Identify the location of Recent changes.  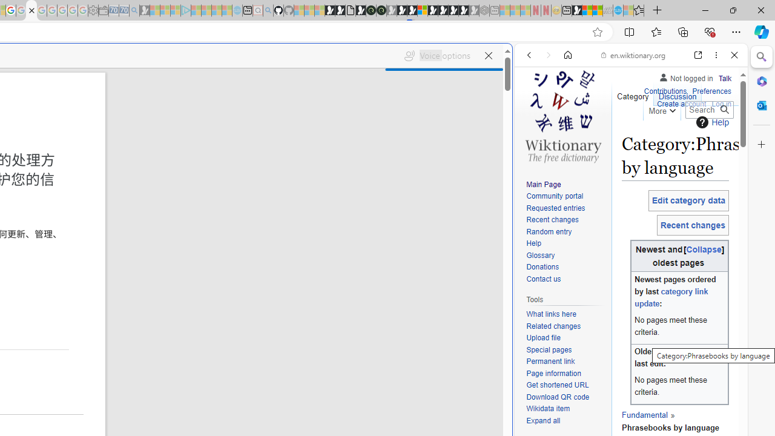
(566, 220).